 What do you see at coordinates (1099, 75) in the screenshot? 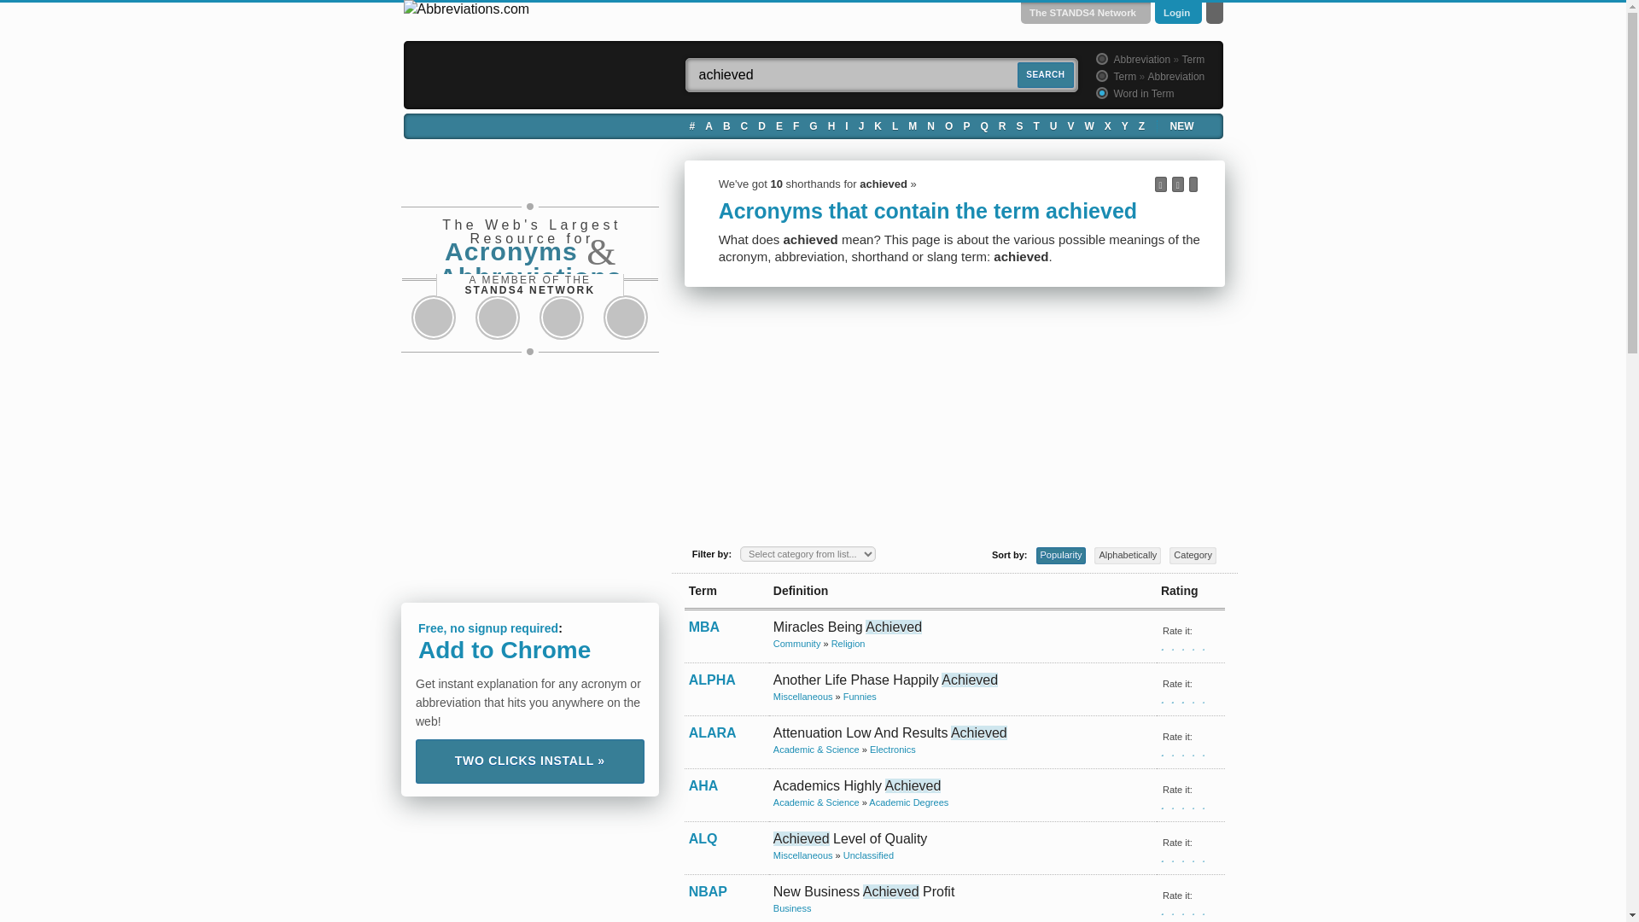
I see `2` at bounding box center [1099, 75].